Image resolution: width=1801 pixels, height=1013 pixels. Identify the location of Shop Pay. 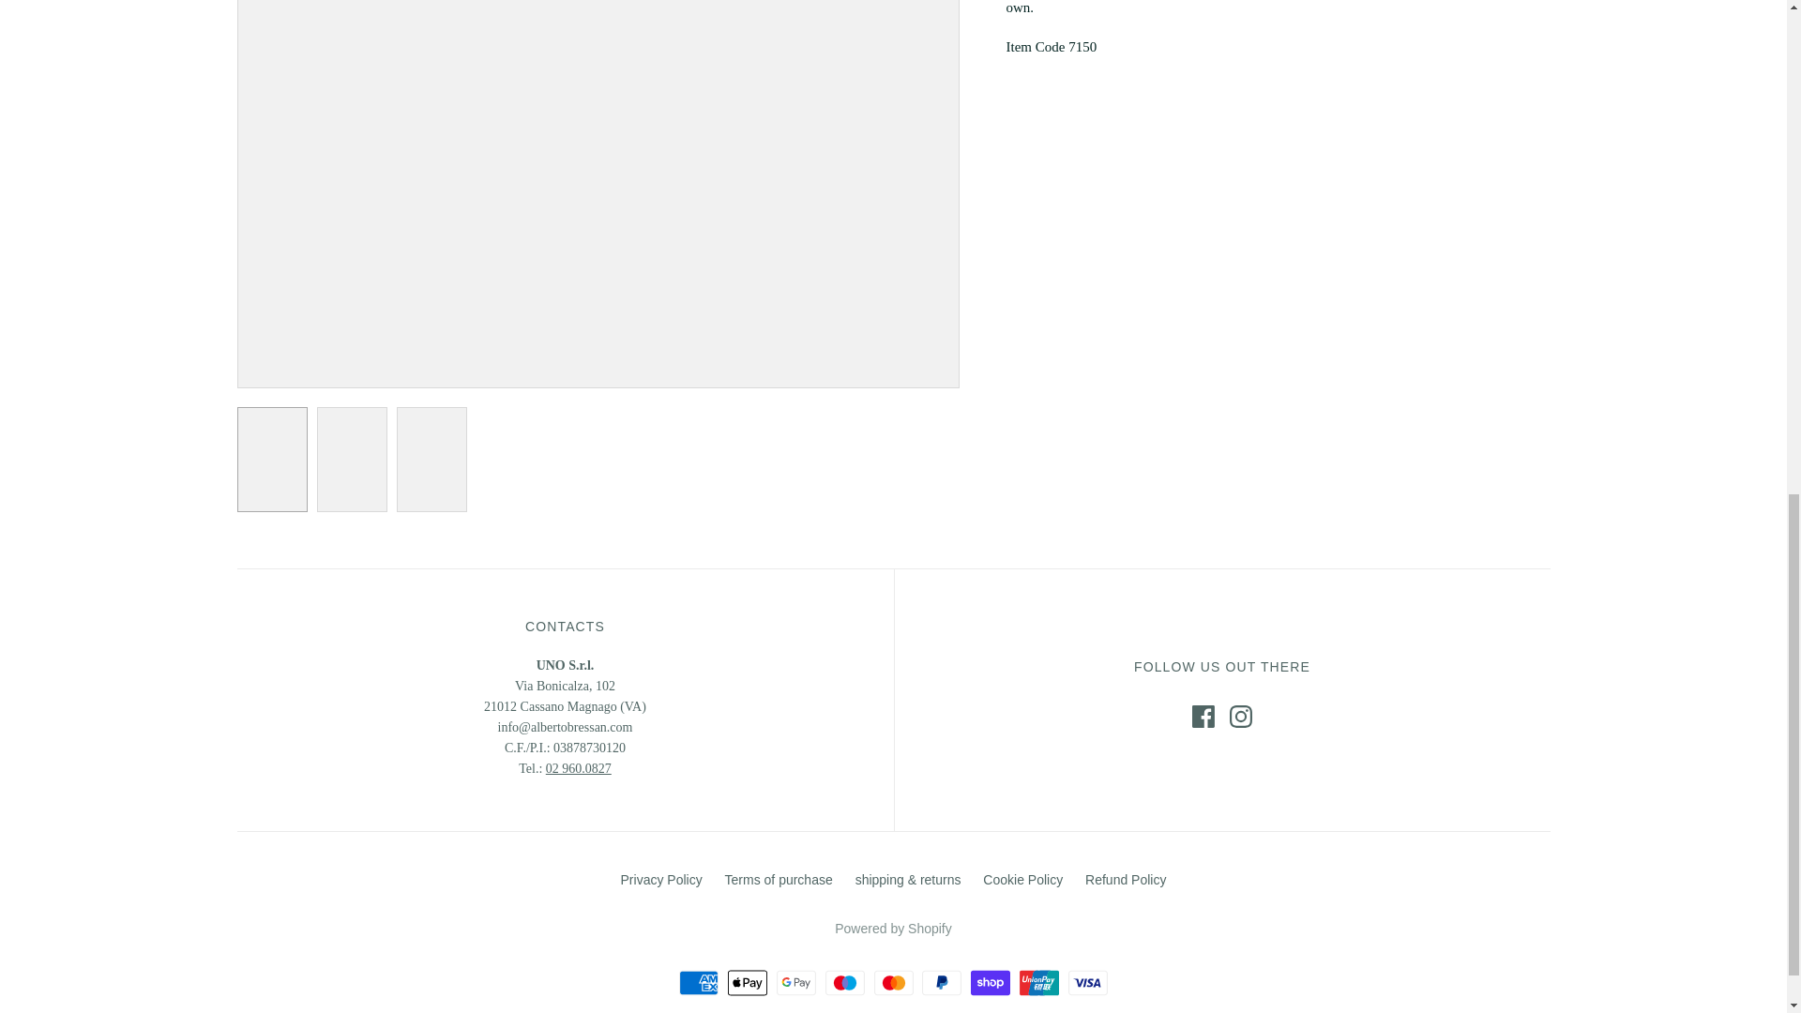
(991, 983).